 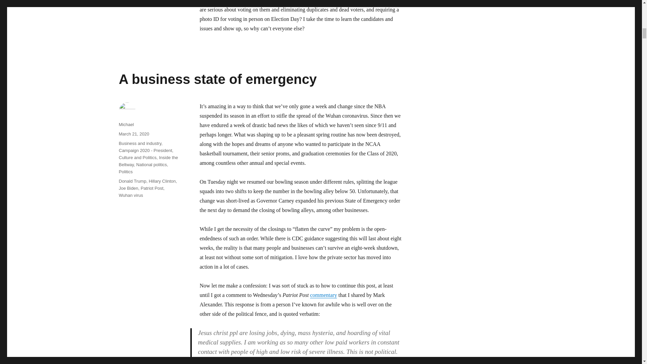 What do you see at coordinates (148, 161) in the screenshot?
I see `Inside the Beltway` at bounding box center [148, 161].